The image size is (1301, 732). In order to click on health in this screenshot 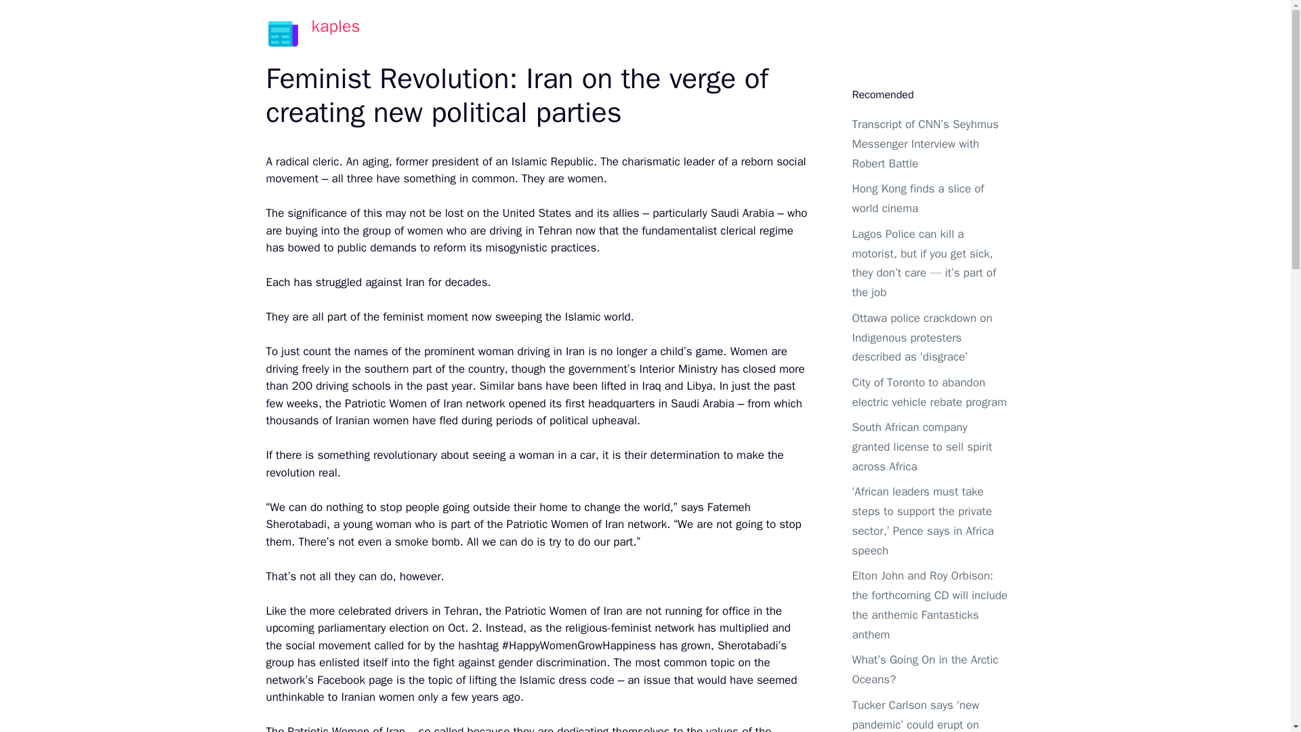, I will do `click(730, 34)`.